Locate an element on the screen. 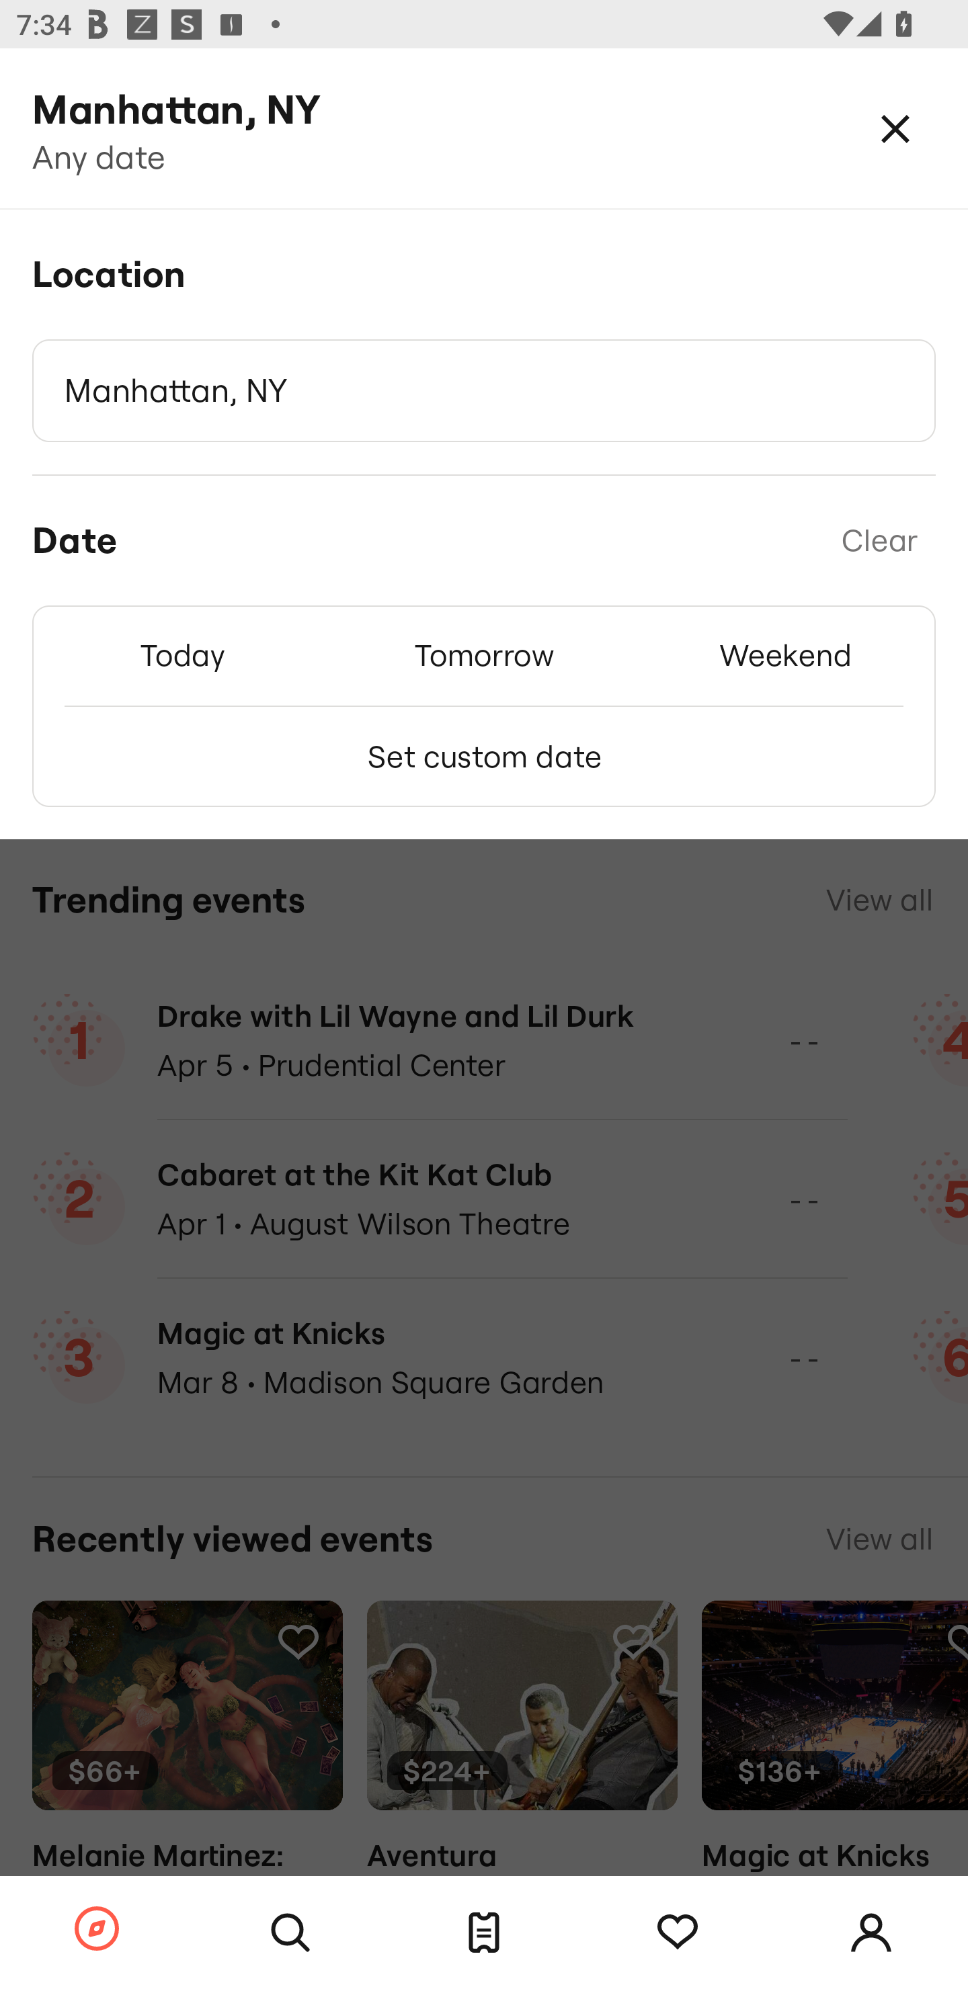 The image size is (968, 1989). Today is located at coordinates (182, 654).